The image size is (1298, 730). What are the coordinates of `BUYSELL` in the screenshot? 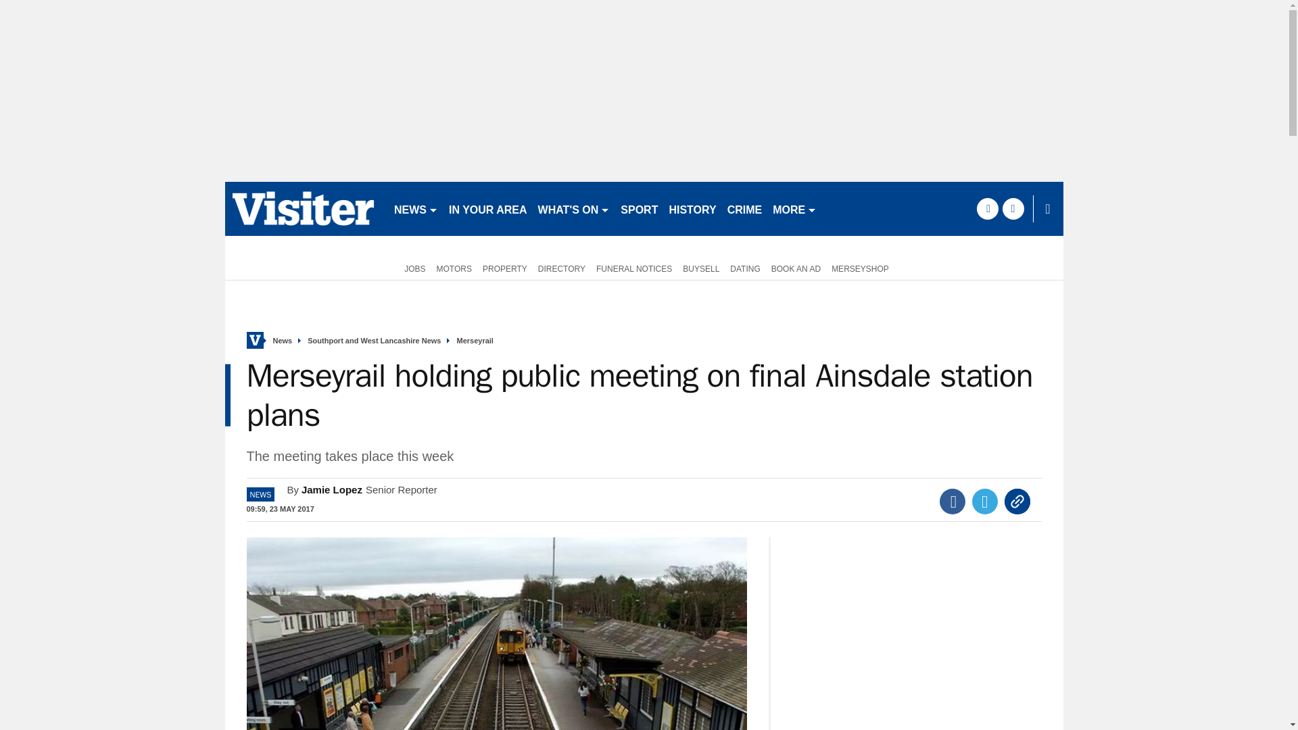 It's located at (700, 268).